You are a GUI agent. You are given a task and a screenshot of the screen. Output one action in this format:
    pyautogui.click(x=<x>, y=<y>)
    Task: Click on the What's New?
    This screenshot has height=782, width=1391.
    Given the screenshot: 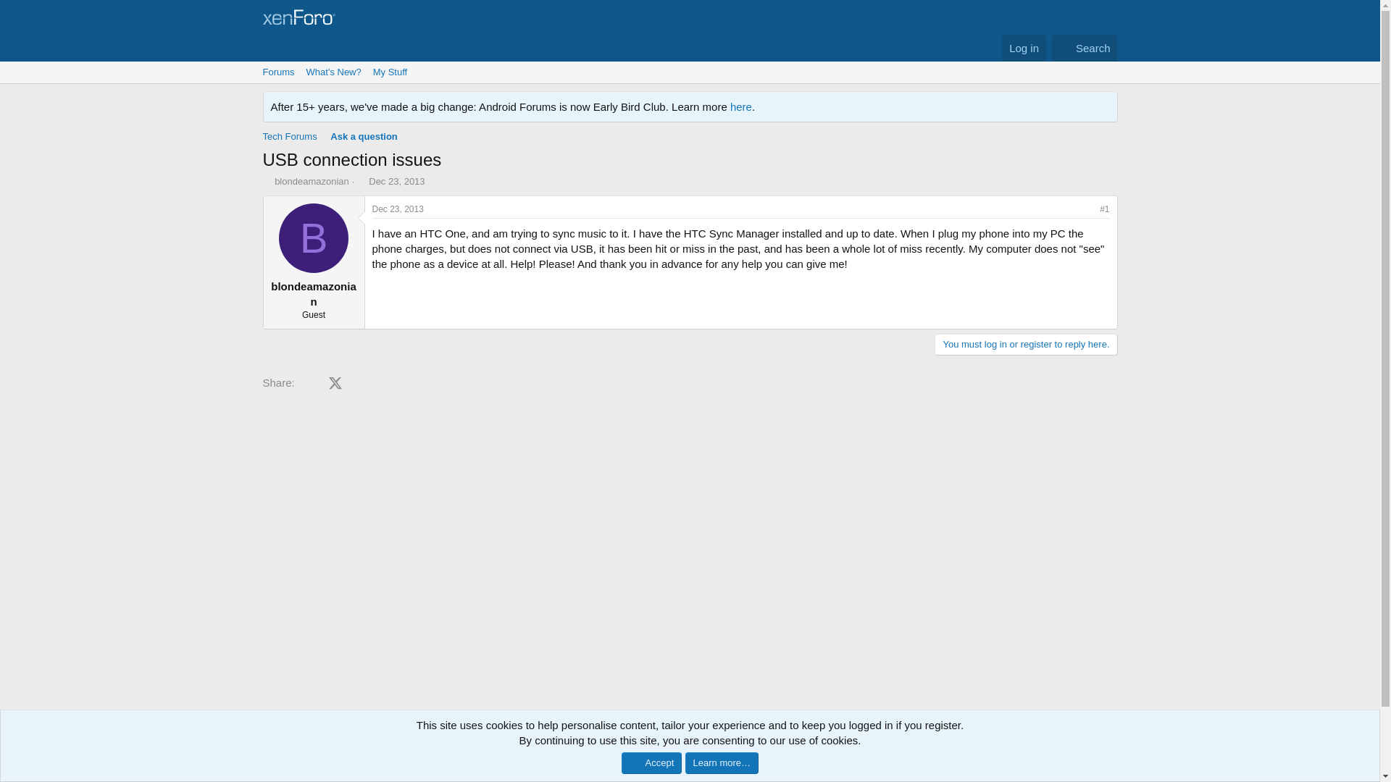 What is the action you would take?
    pyautogui.click(x=333, y=72)
    